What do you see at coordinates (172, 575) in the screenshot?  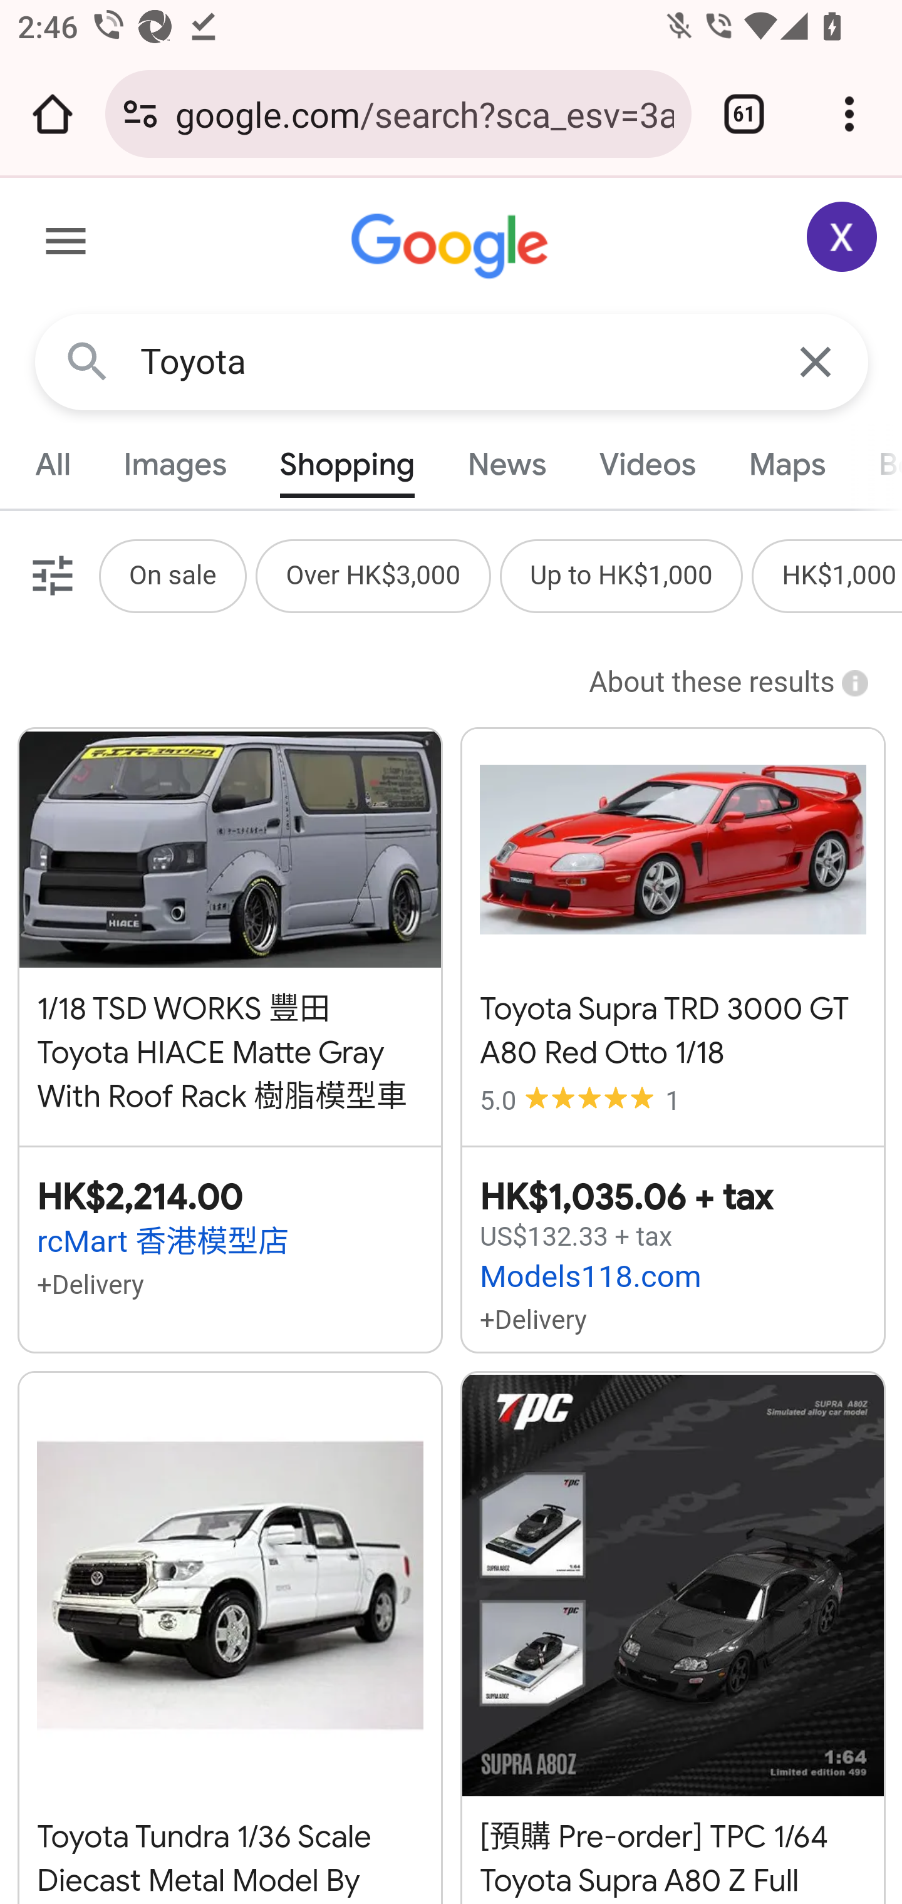 I see `On sale` at bounding box center [172, 575].